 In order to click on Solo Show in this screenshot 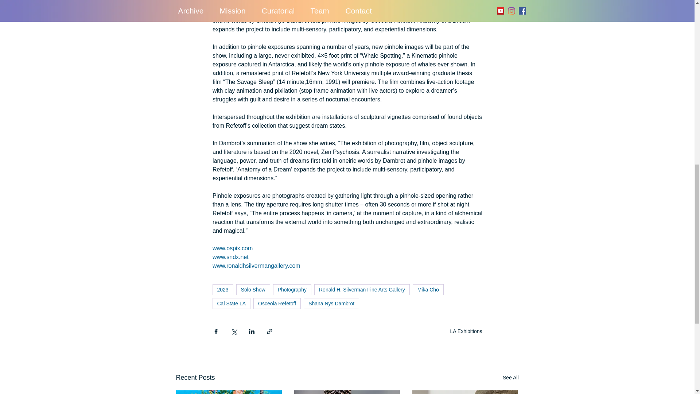, I will do `click(253, 289)`.